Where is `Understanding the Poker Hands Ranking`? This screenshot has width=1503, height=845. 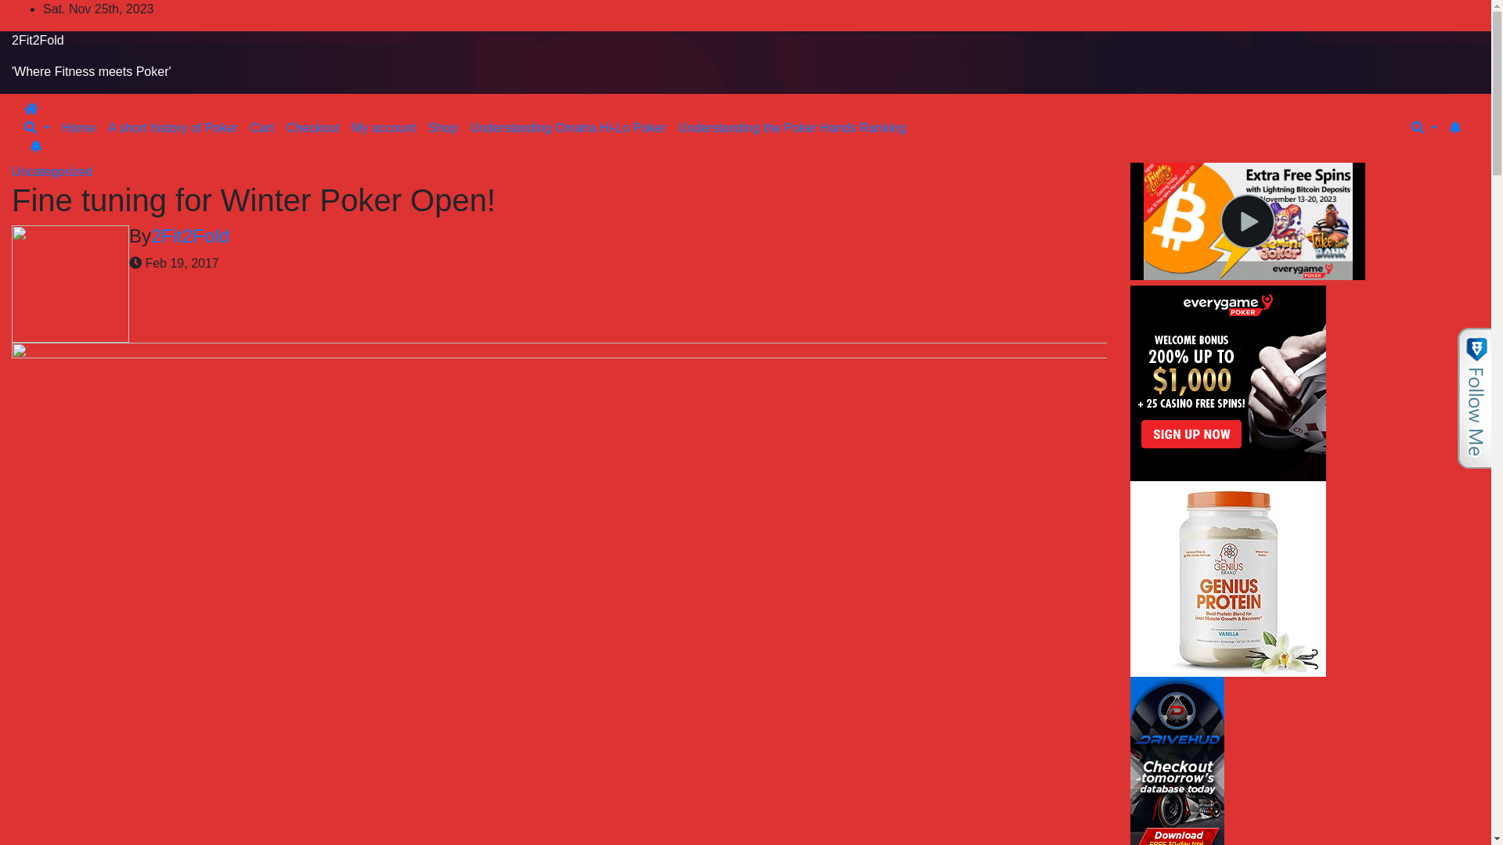
Understanding the Poker Hands Ranking is located at coordinates (792, 128).